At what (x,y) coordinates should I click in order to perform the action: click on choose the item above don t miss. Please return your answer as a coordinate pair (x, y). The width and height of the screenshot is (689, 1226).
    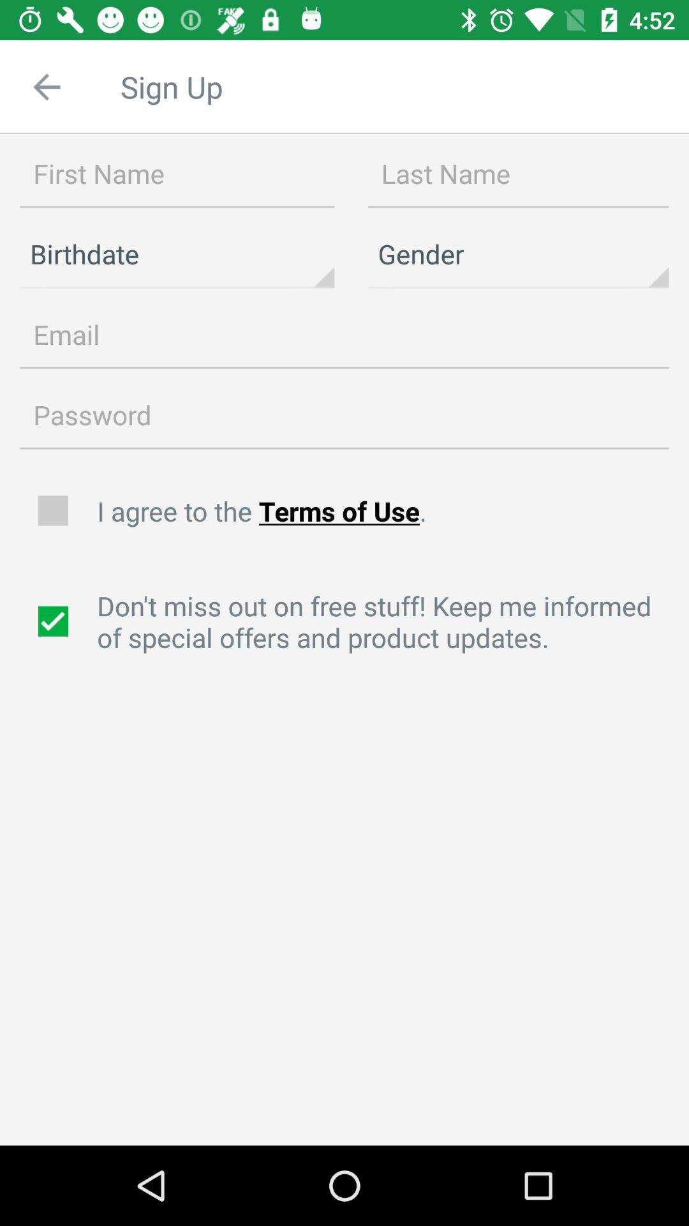
    Looking at the image, I should click on (386, 511).